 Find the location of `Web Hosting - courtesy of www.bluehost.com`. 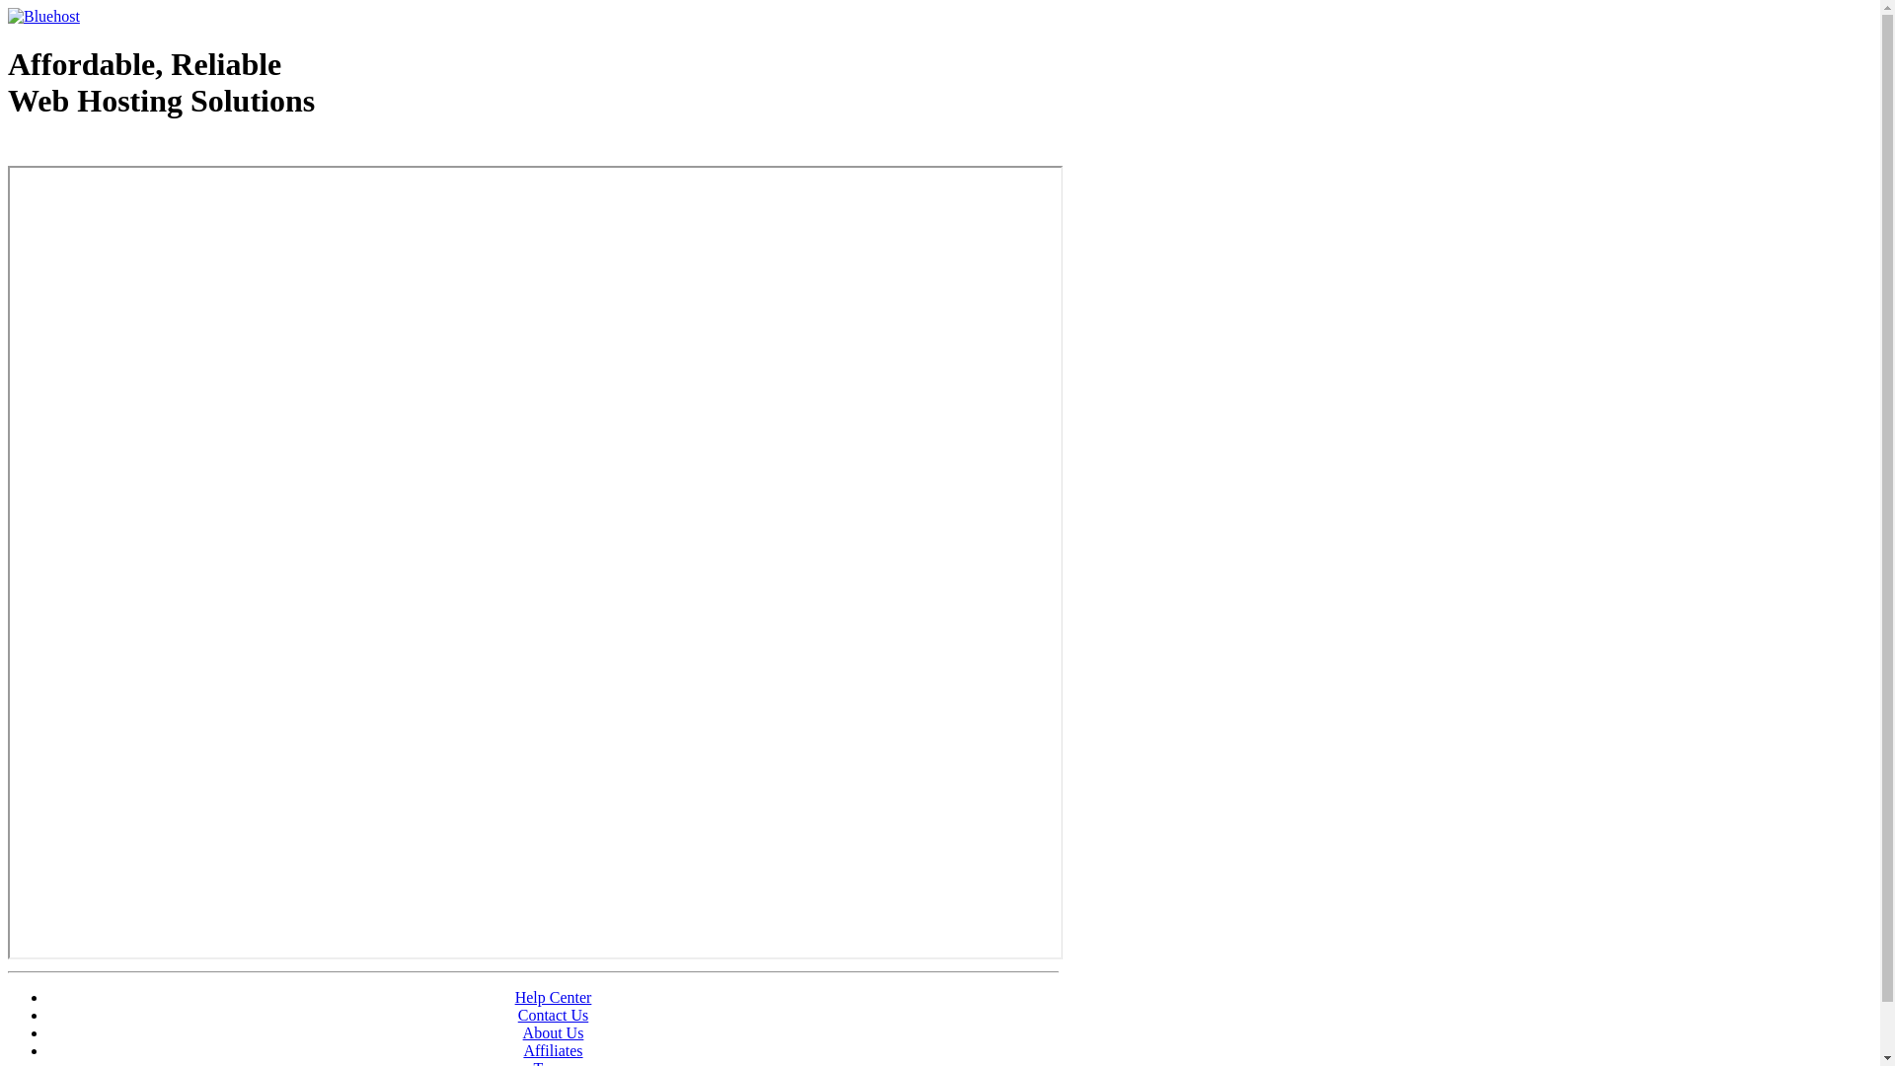

Web Hosting - courtesy of www.bluehost.com is located at coordinates (122, 151).